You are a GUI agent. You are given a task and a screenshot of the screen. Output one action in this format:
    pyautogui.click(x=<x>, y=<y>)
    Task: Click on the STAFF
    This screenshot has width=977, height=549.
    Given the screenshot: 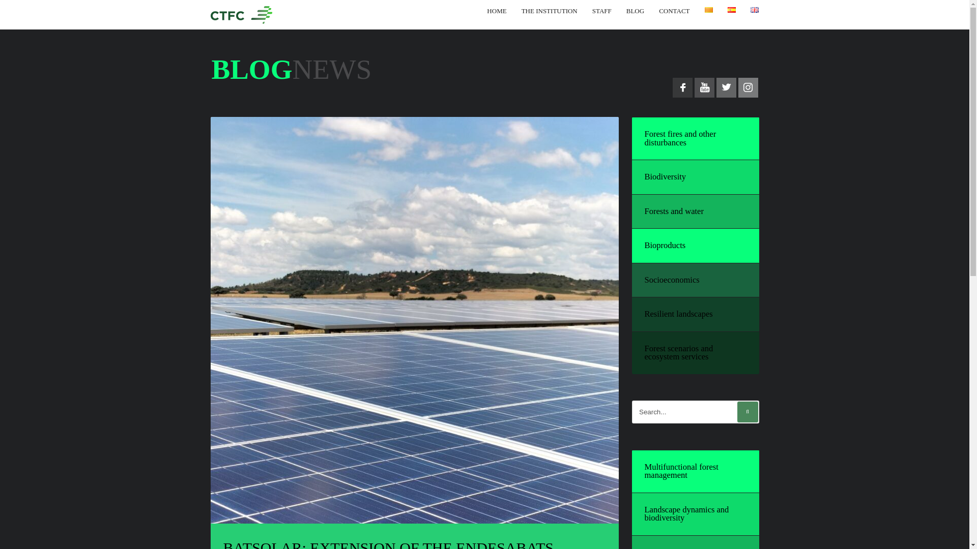 What is the action you would take?
    pyautogui.click(x=601, y=11)
    